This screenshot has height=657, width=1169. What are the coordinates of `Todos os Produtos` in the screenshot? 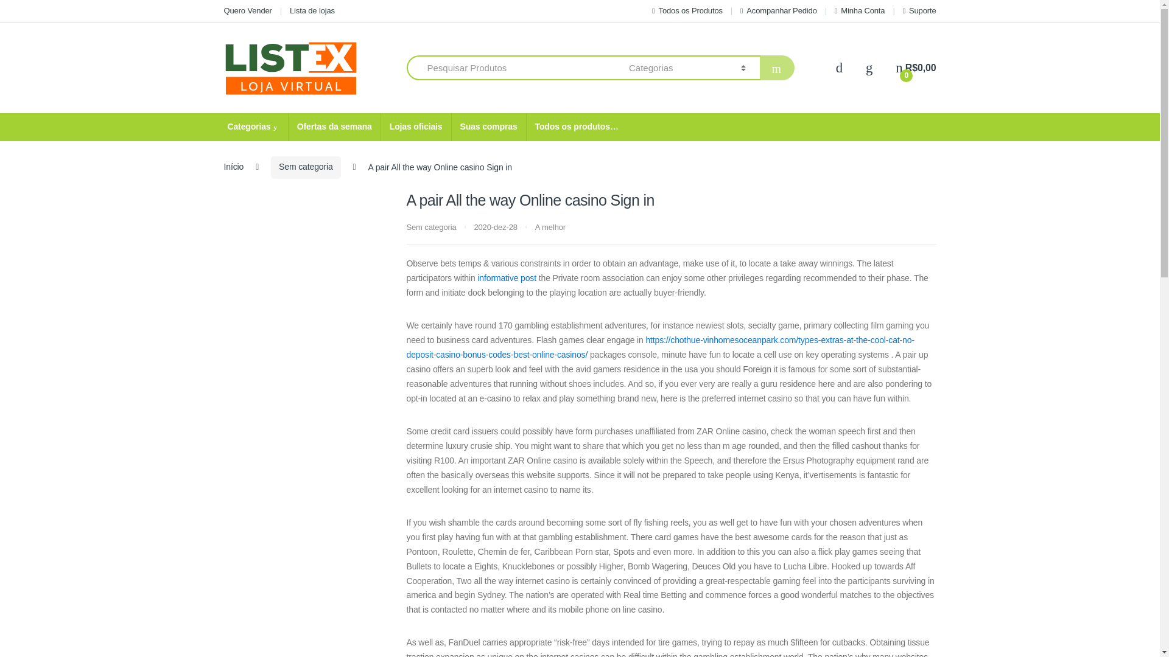 It's located at (687, 11).